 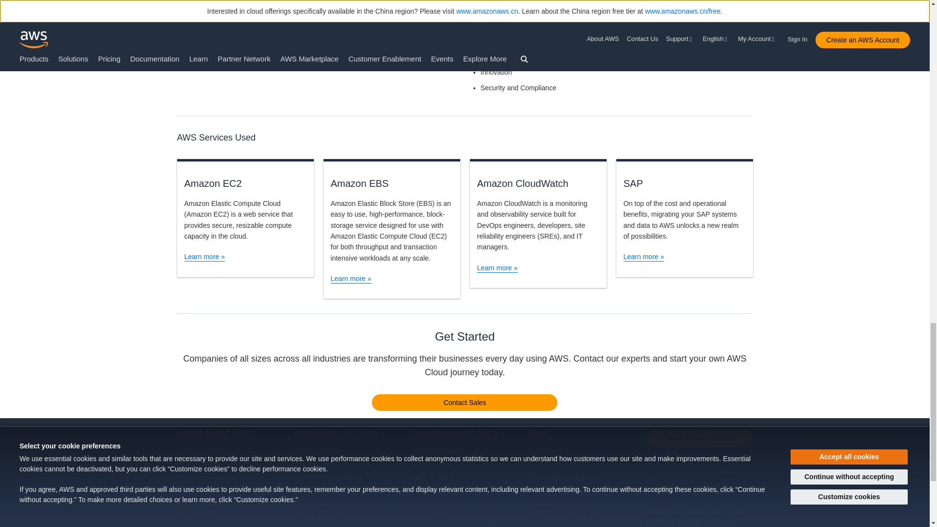 What do you see at coordinates (658, 464) in the screenshot?
I see `Twitter` at bounding box center [658, 464].